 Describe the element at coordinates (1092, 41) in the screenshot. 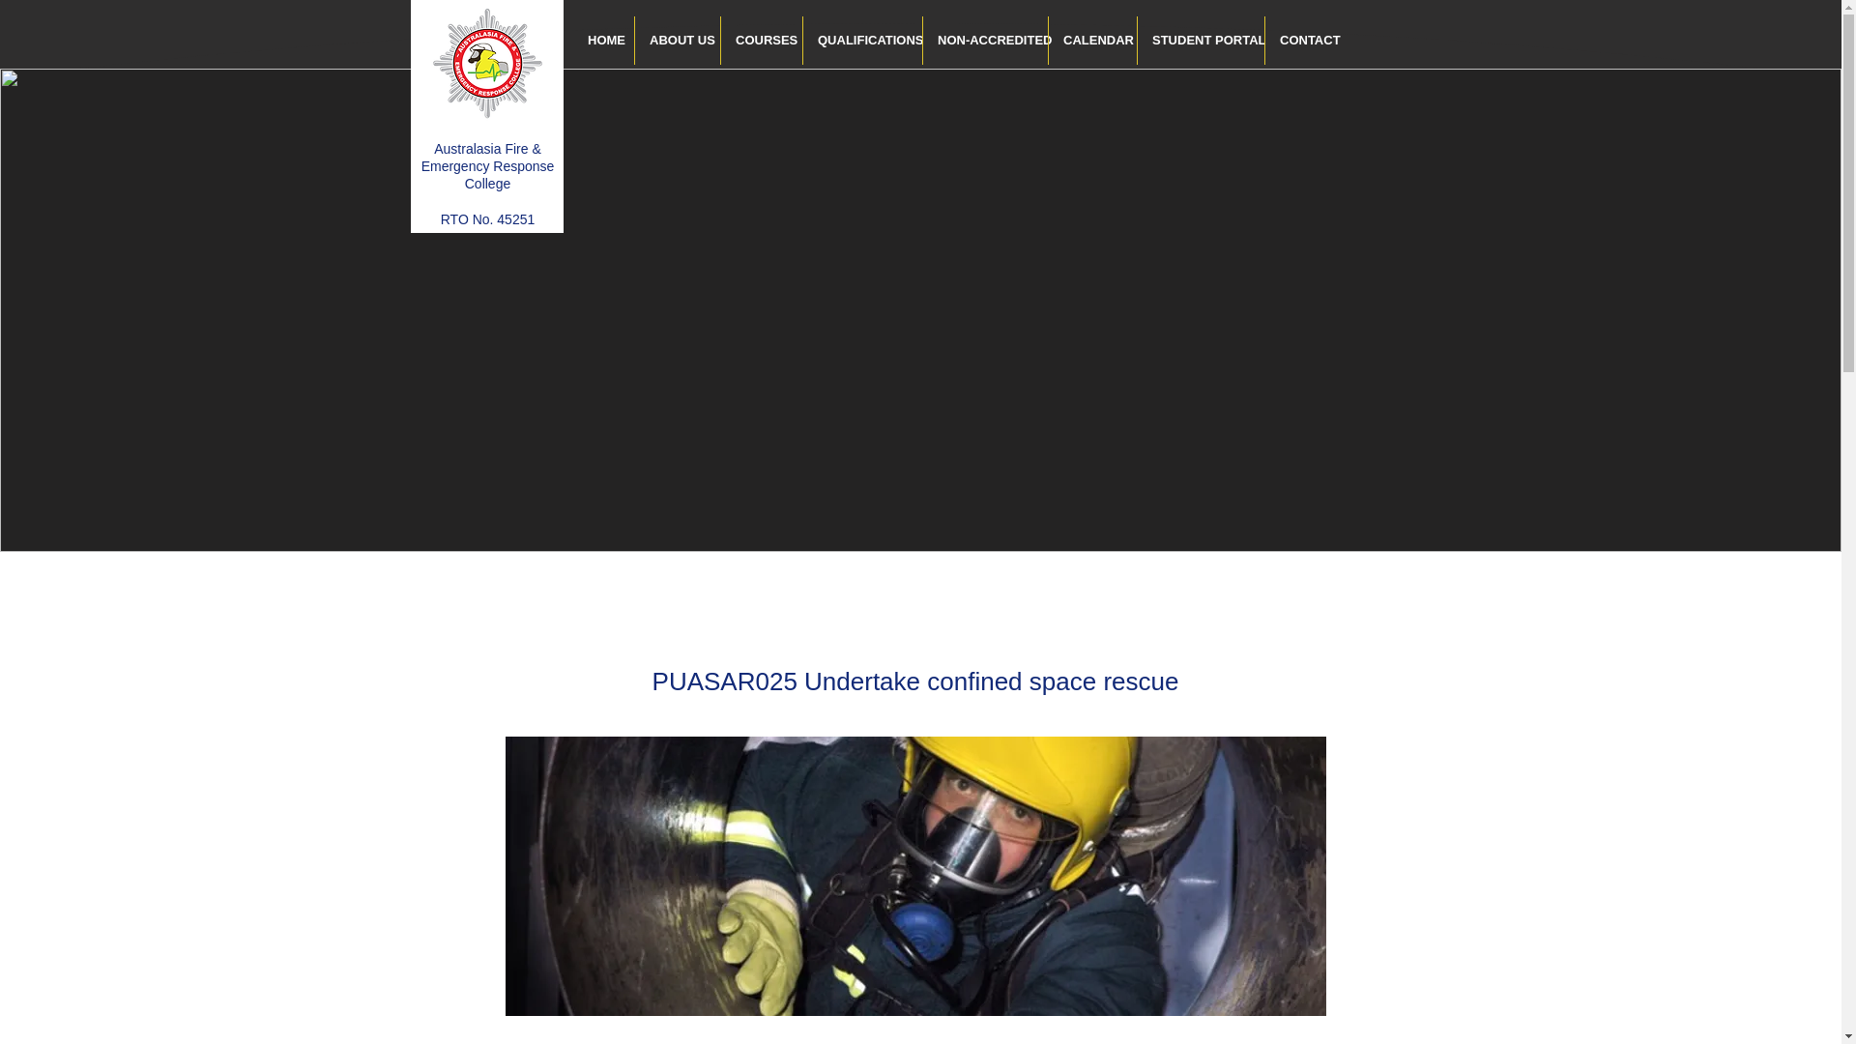

I see `CALENDAR` at that location.